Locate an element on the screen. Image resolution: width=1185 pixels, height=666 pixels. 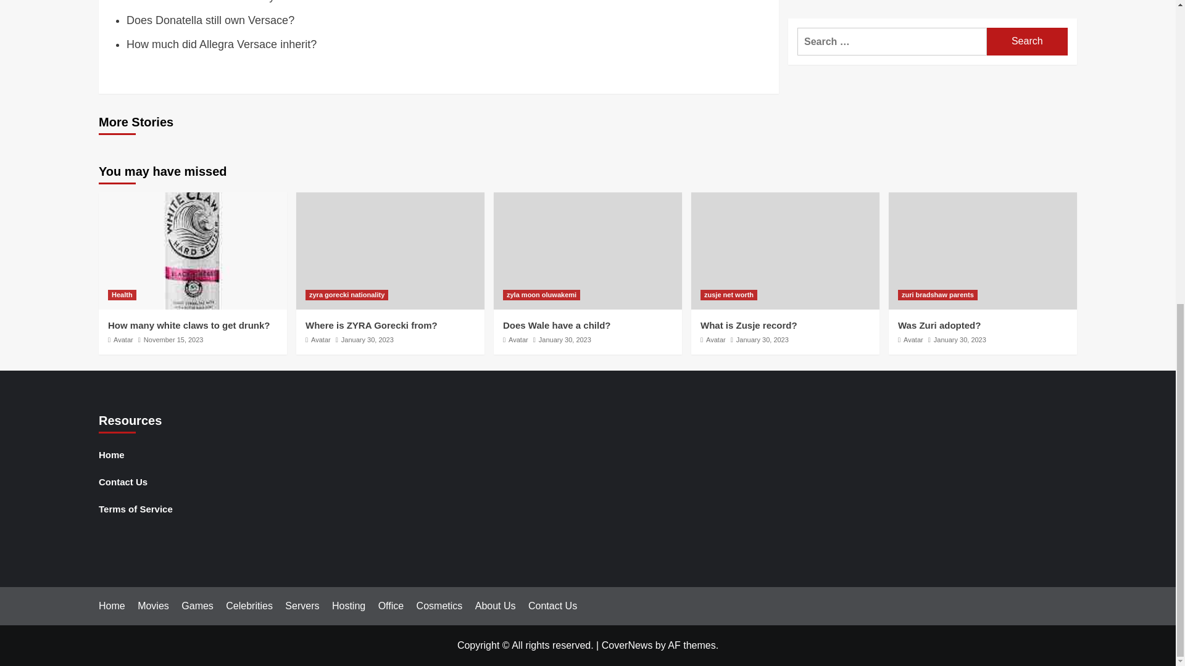
November 15, 2023 is located at coordinates (173, 340).